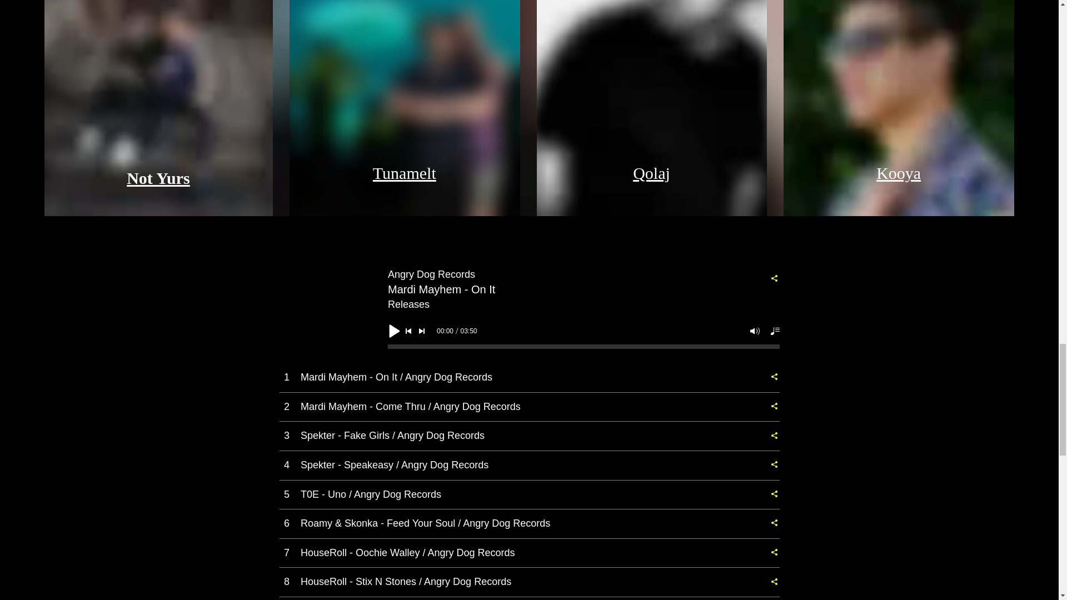 This screenshot has width=1067, height=600. I want to click on Kooya, so click(898, 173).